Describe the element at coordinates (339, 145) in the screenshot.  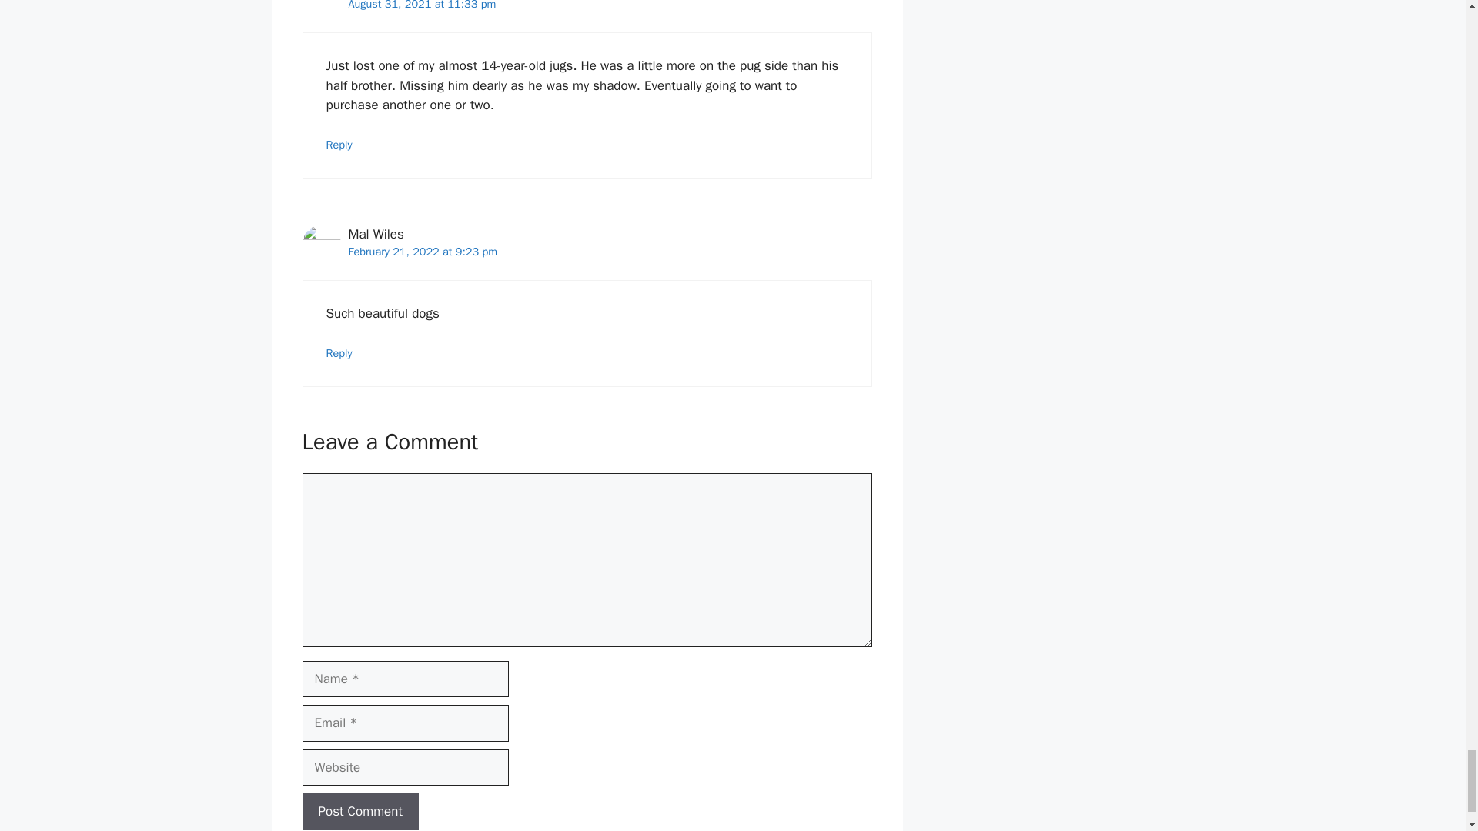
I see `Reply` at that location.